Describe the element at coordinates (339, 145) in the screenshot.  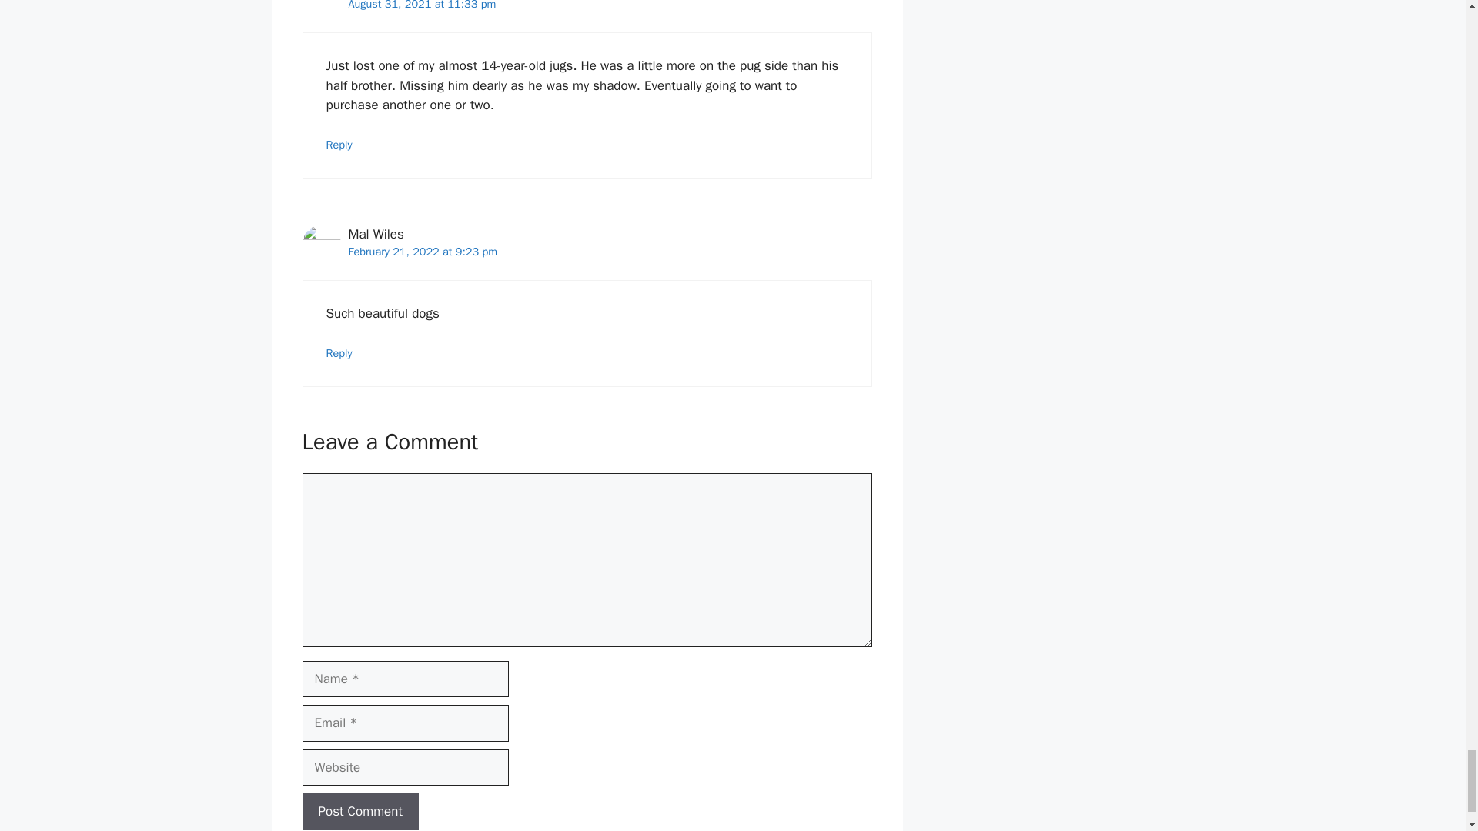
I see `Reply` at that location.